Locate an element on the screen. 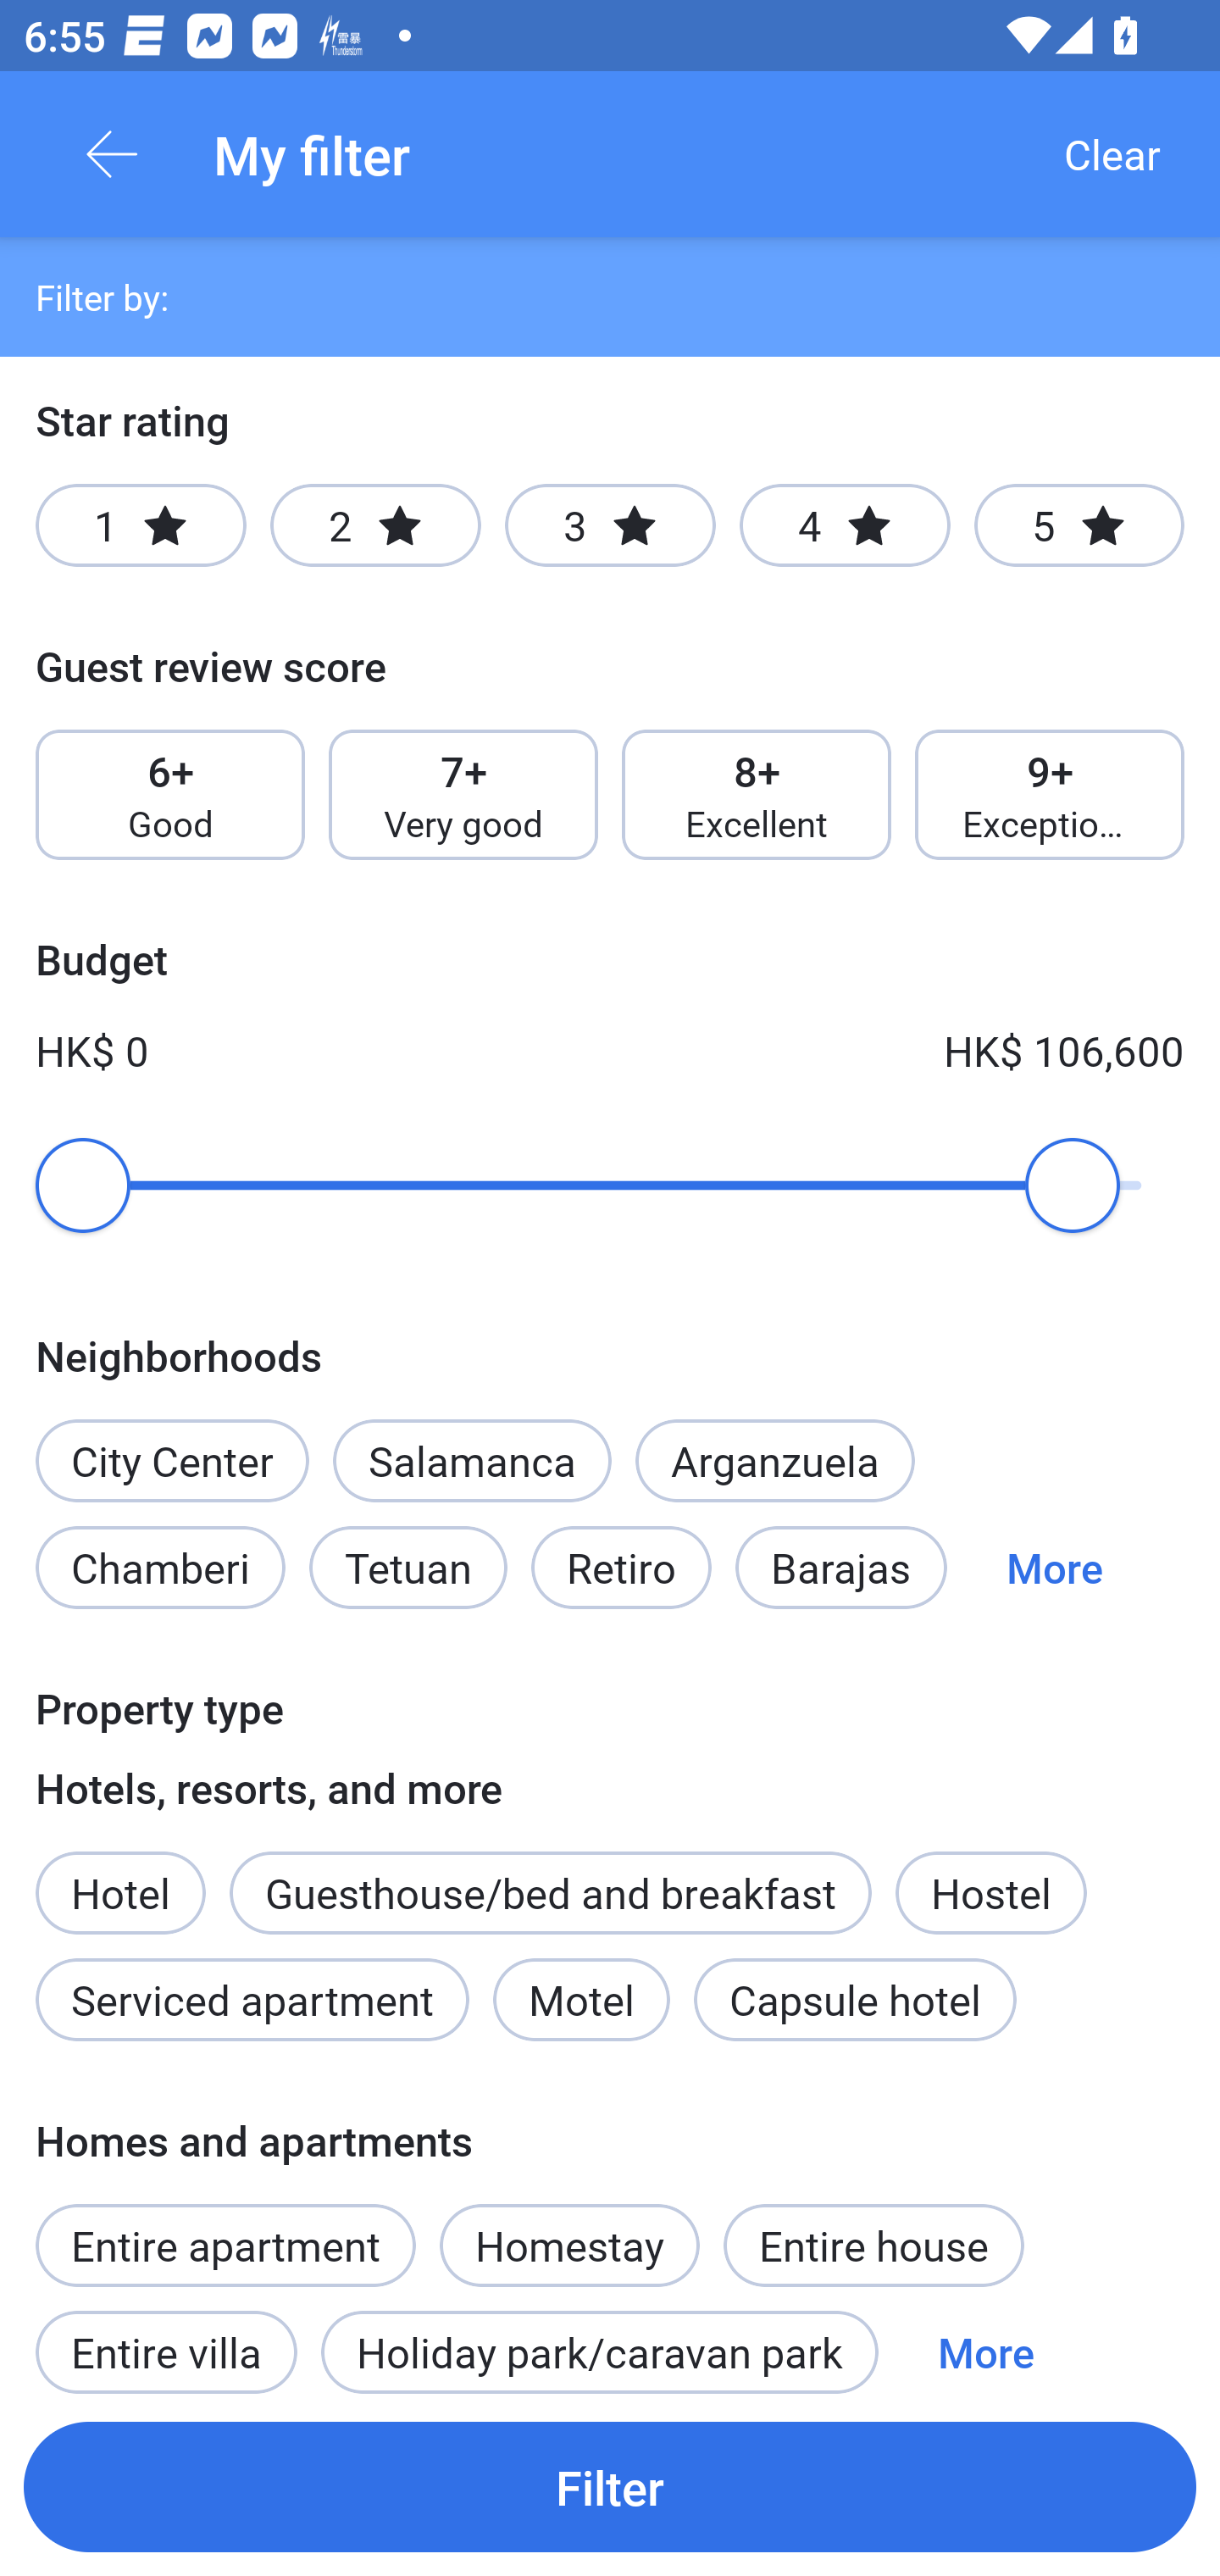 The width and height of the screenshot is (1220, 2576). 4 is located at coordinates (844, 525).